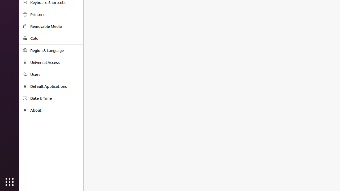 This screenshot has width=340, height=191. I want to click on Color, so click(55, 38).